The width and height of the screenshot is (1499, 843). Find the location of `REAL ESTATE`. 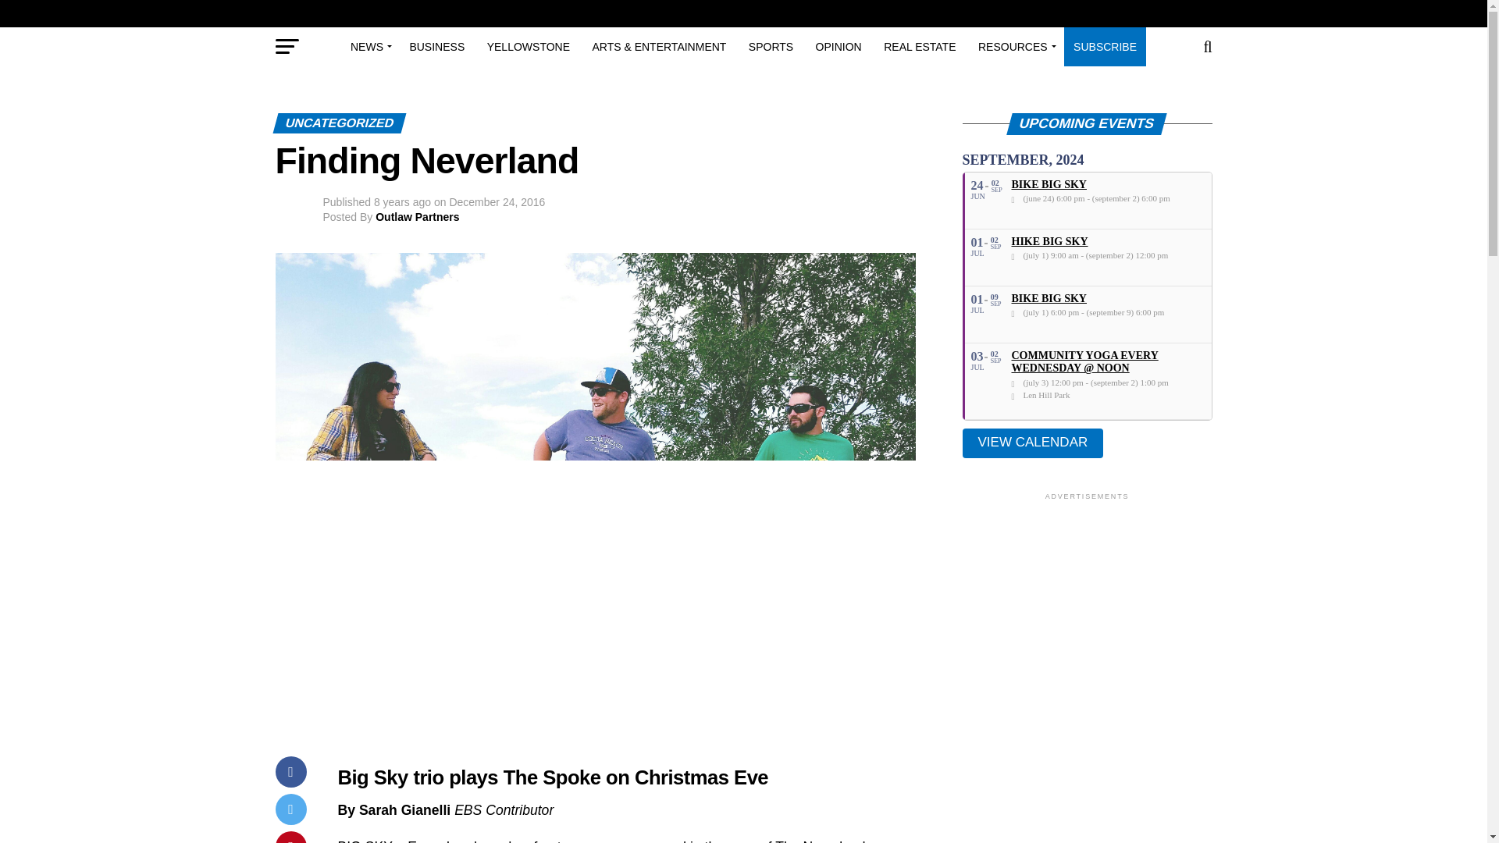

REAL ESTATE is located at coordinates (920, 47).